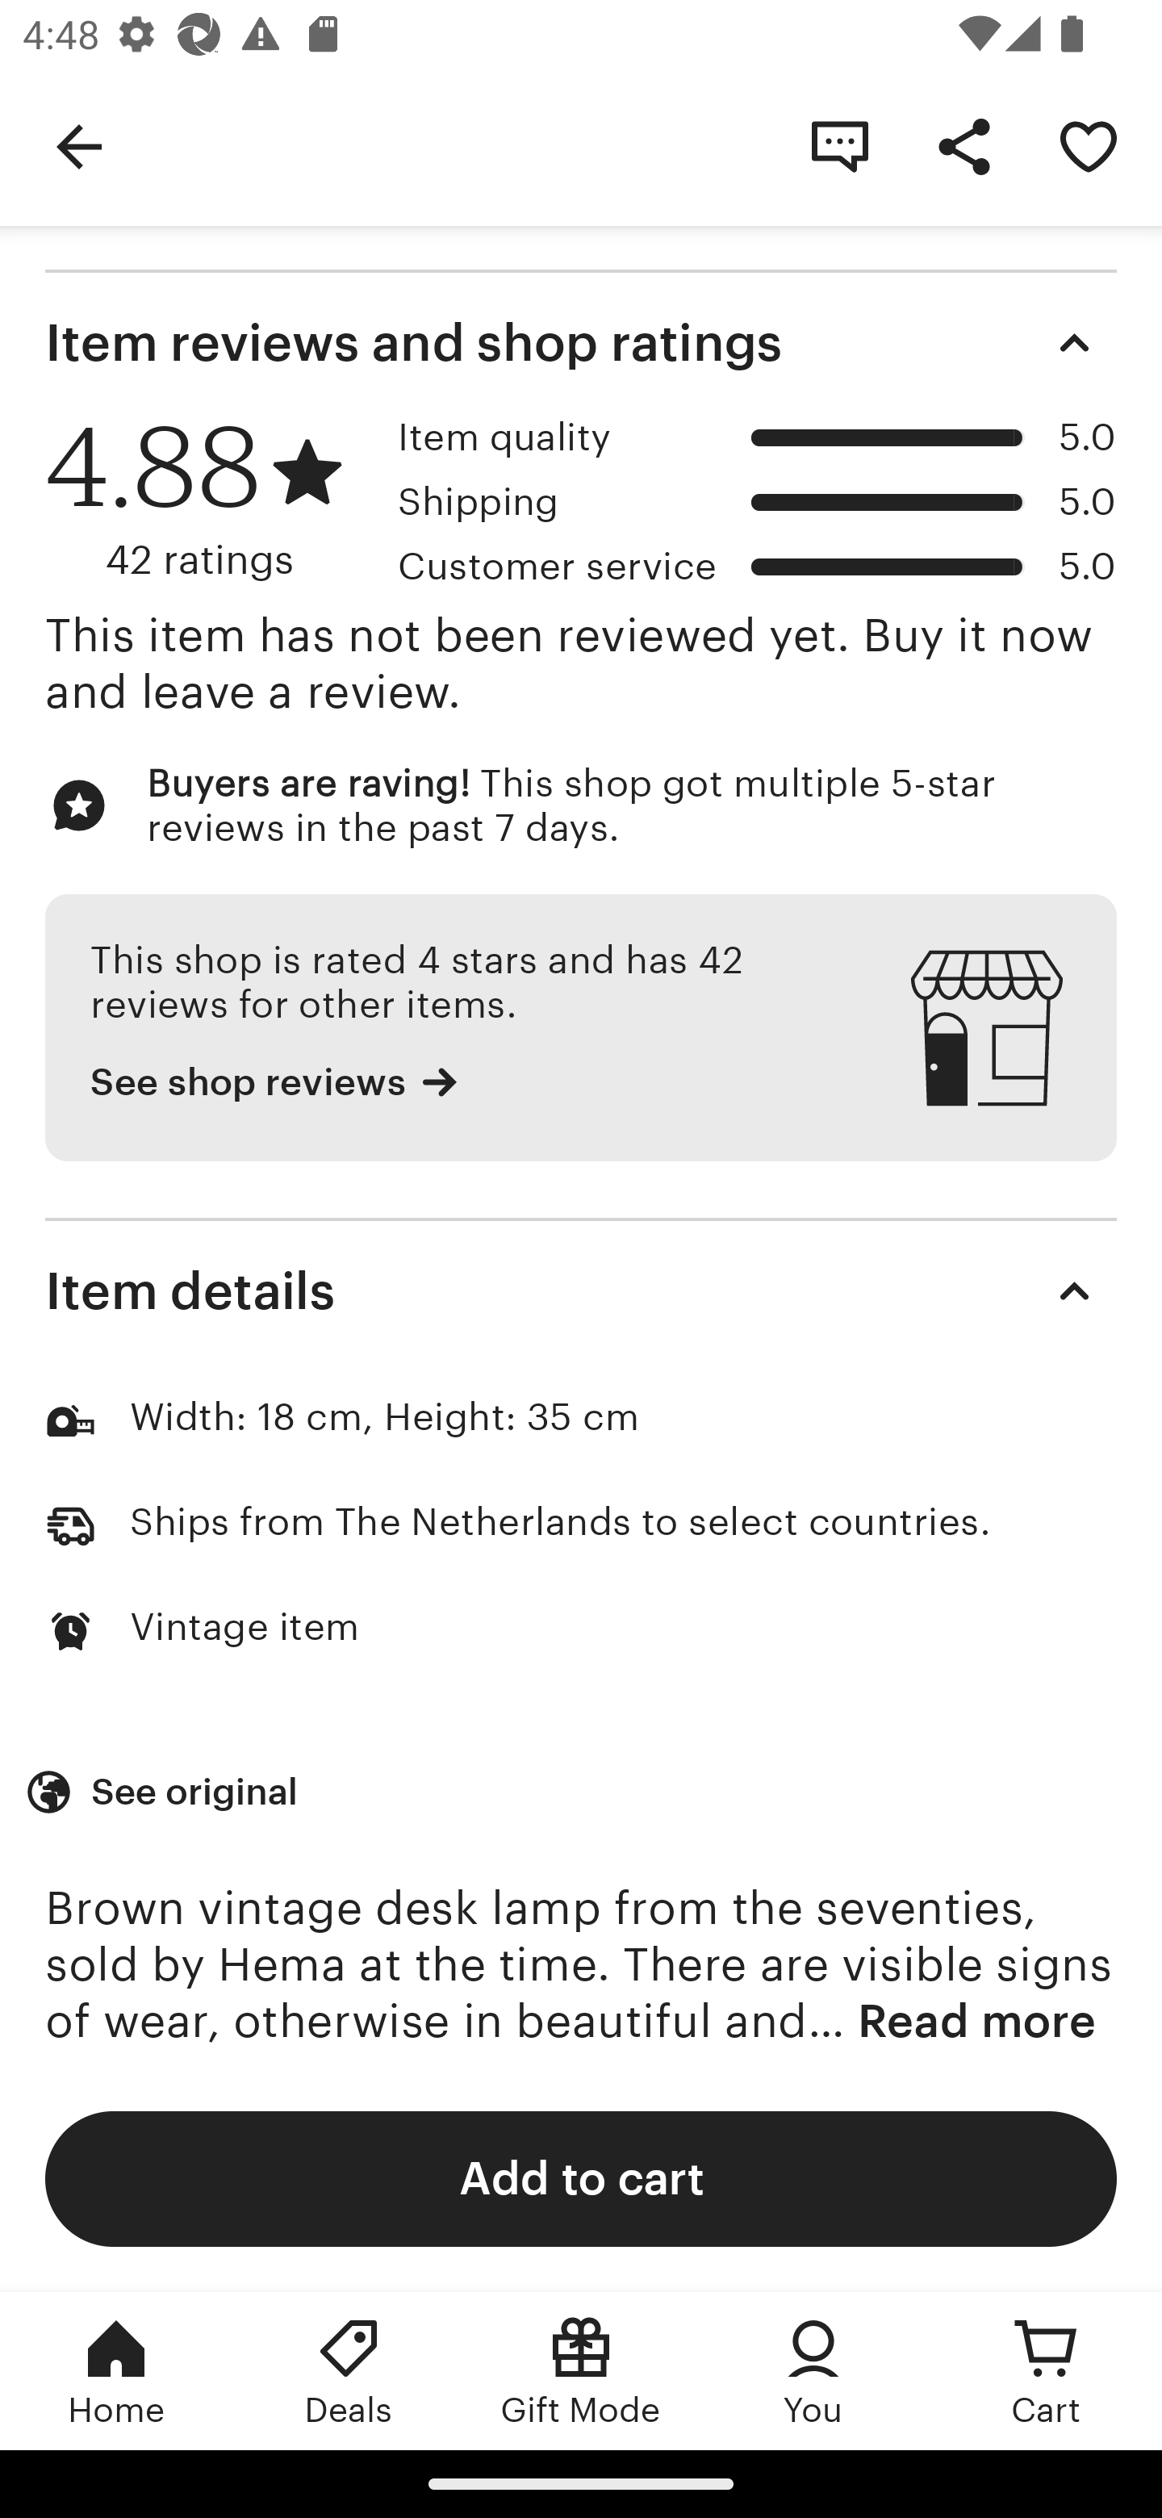 This screenshot has height=2518, width=1162. What do you see at coordinates (581, 342) in the screenshot?
I see `Item reviews and shop ratings` at bounding box center [581, 342].